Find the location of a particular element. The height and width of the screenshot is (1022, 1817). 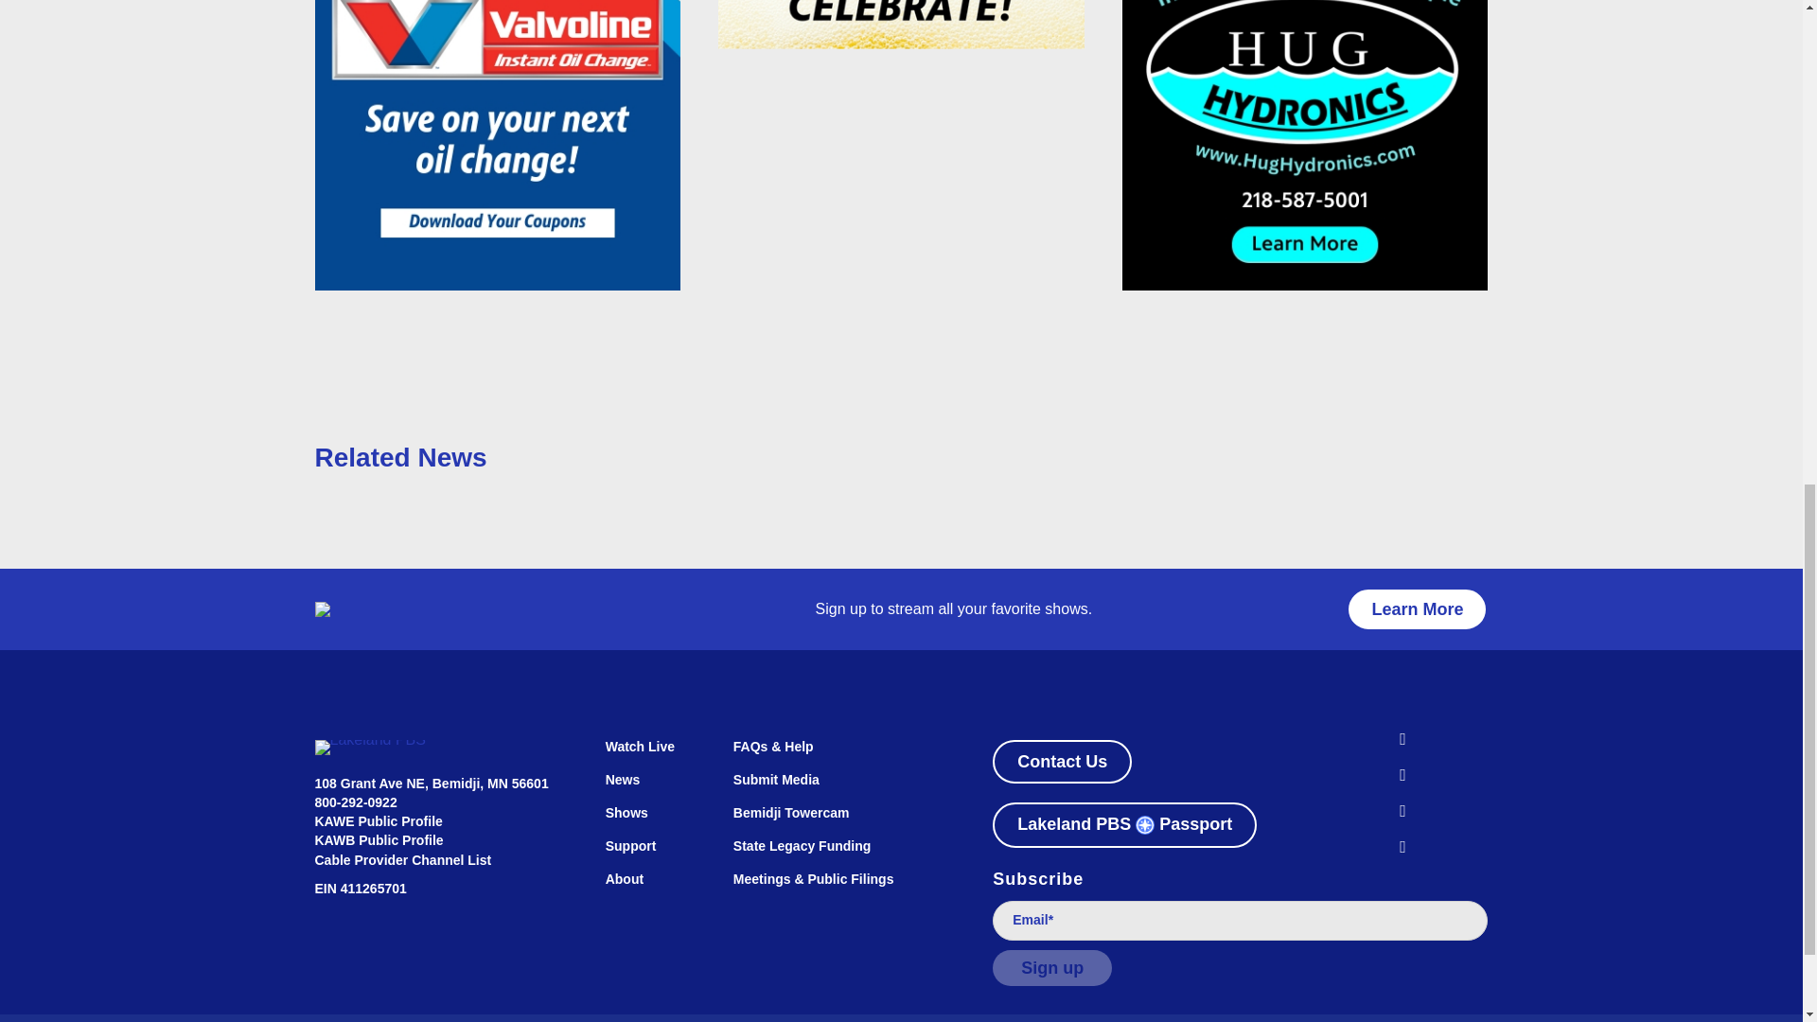

News is located at coordinates (650, 789).